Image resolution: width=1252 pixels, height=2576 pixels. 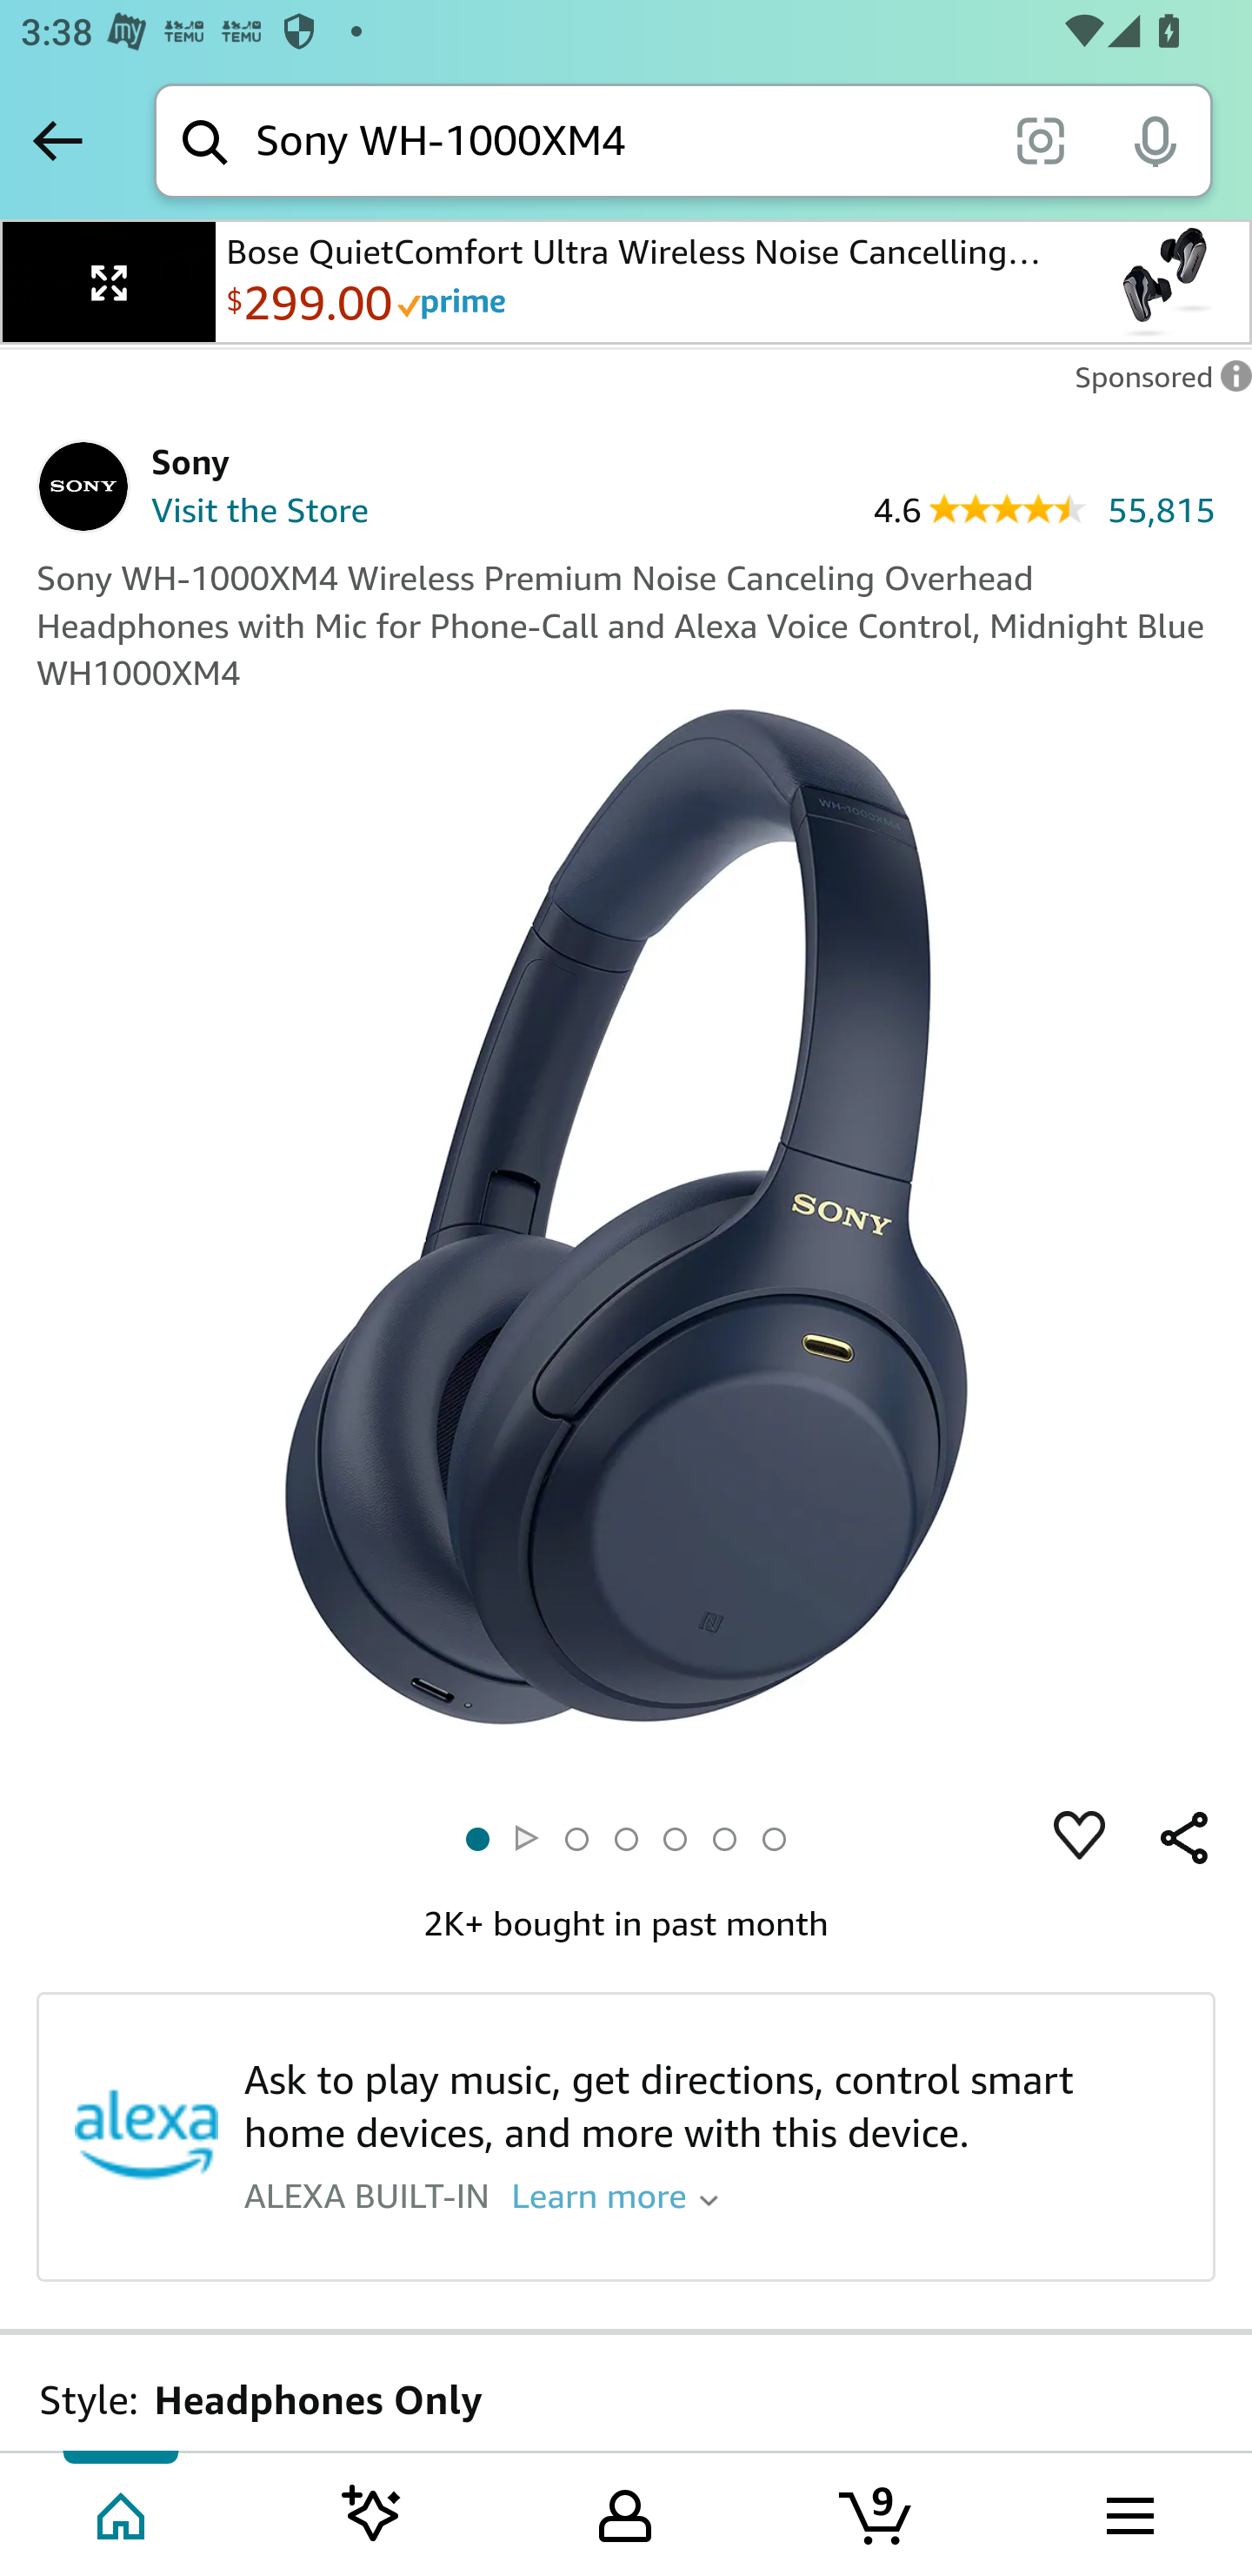 I want to click on scan it, so click(x=1040, y=139).